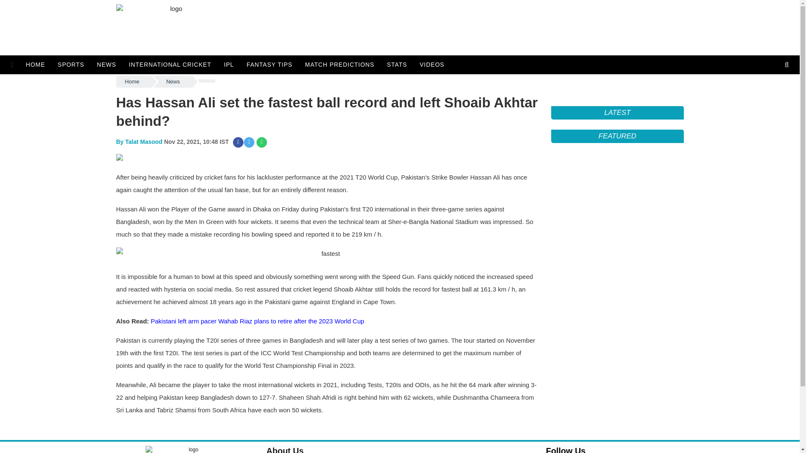  I want to click on LATEST, so click(617, 112).